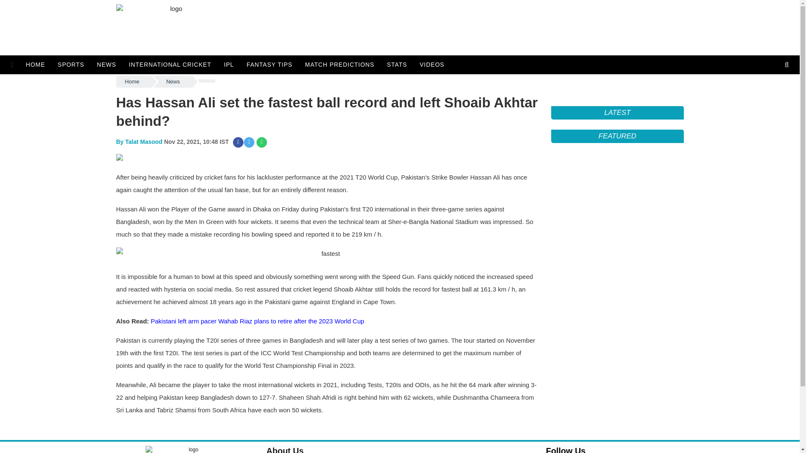  I want to click on LATEST, so click(617, 112).